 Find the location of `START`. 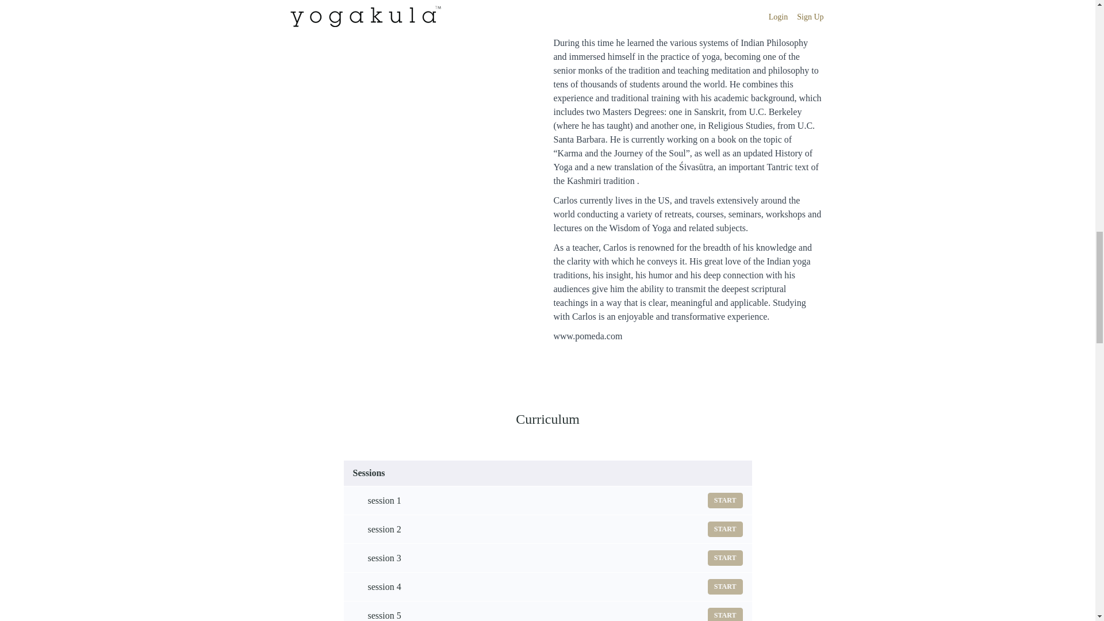

START is located at coordinates (725, 500).